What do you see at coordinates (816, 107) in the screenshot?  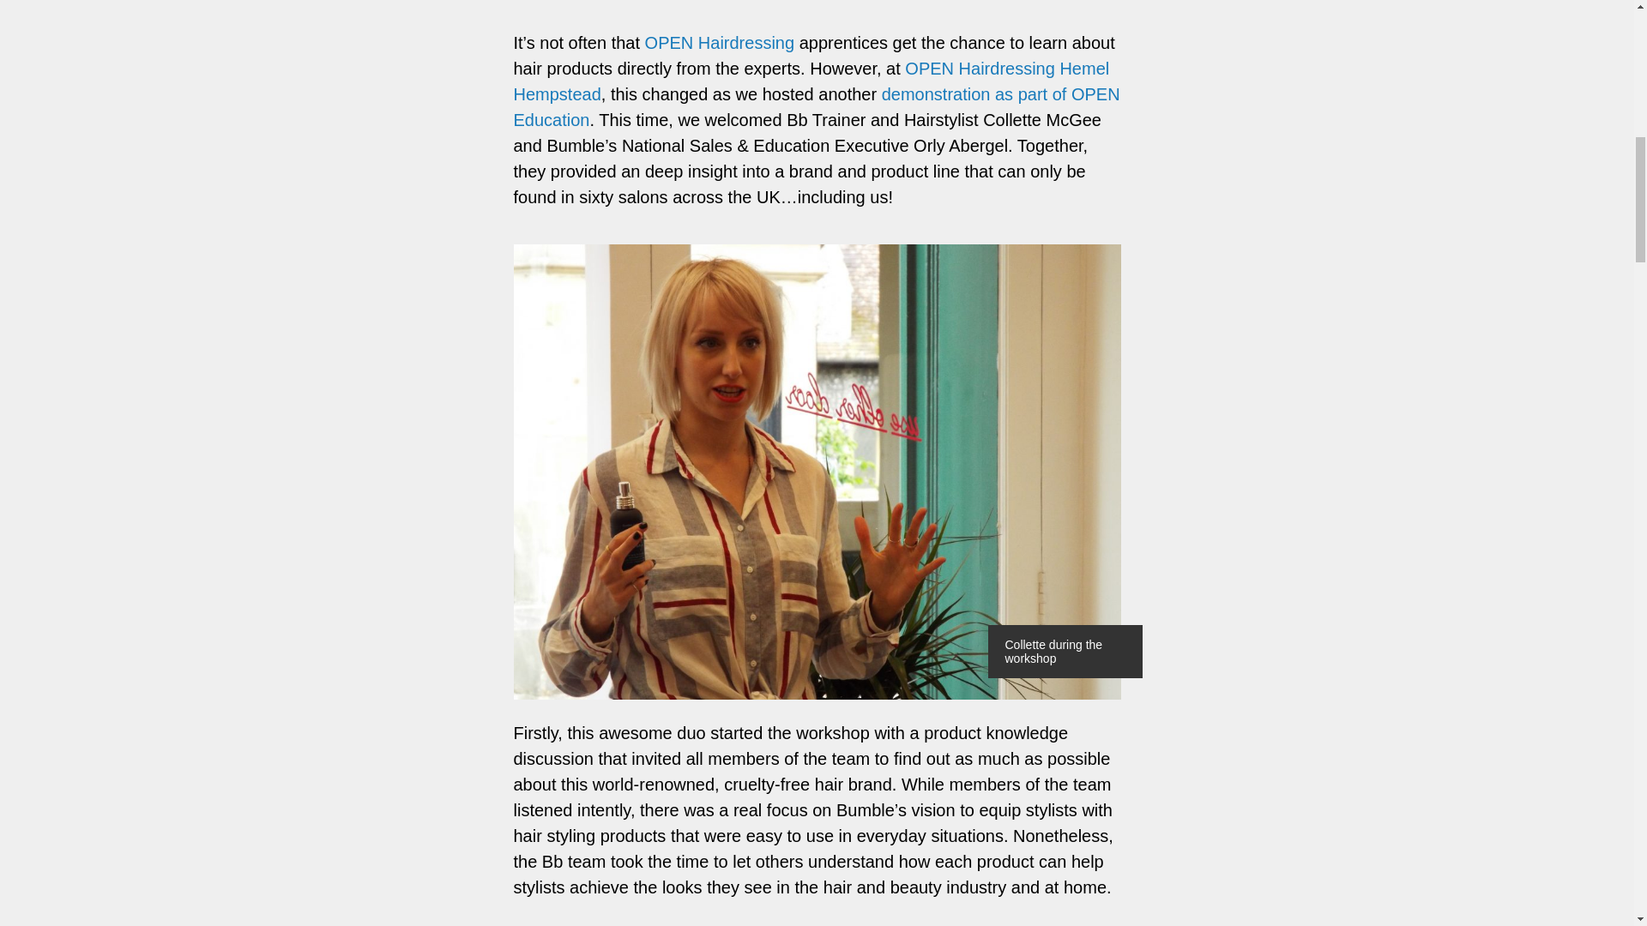 I see `demonstration as part of OPEN Education` at bounding box center [816, 107].